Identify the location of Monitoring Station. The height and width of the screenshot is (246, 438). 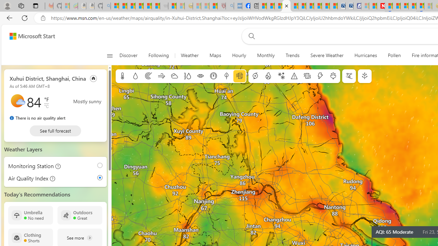
(101, 165).